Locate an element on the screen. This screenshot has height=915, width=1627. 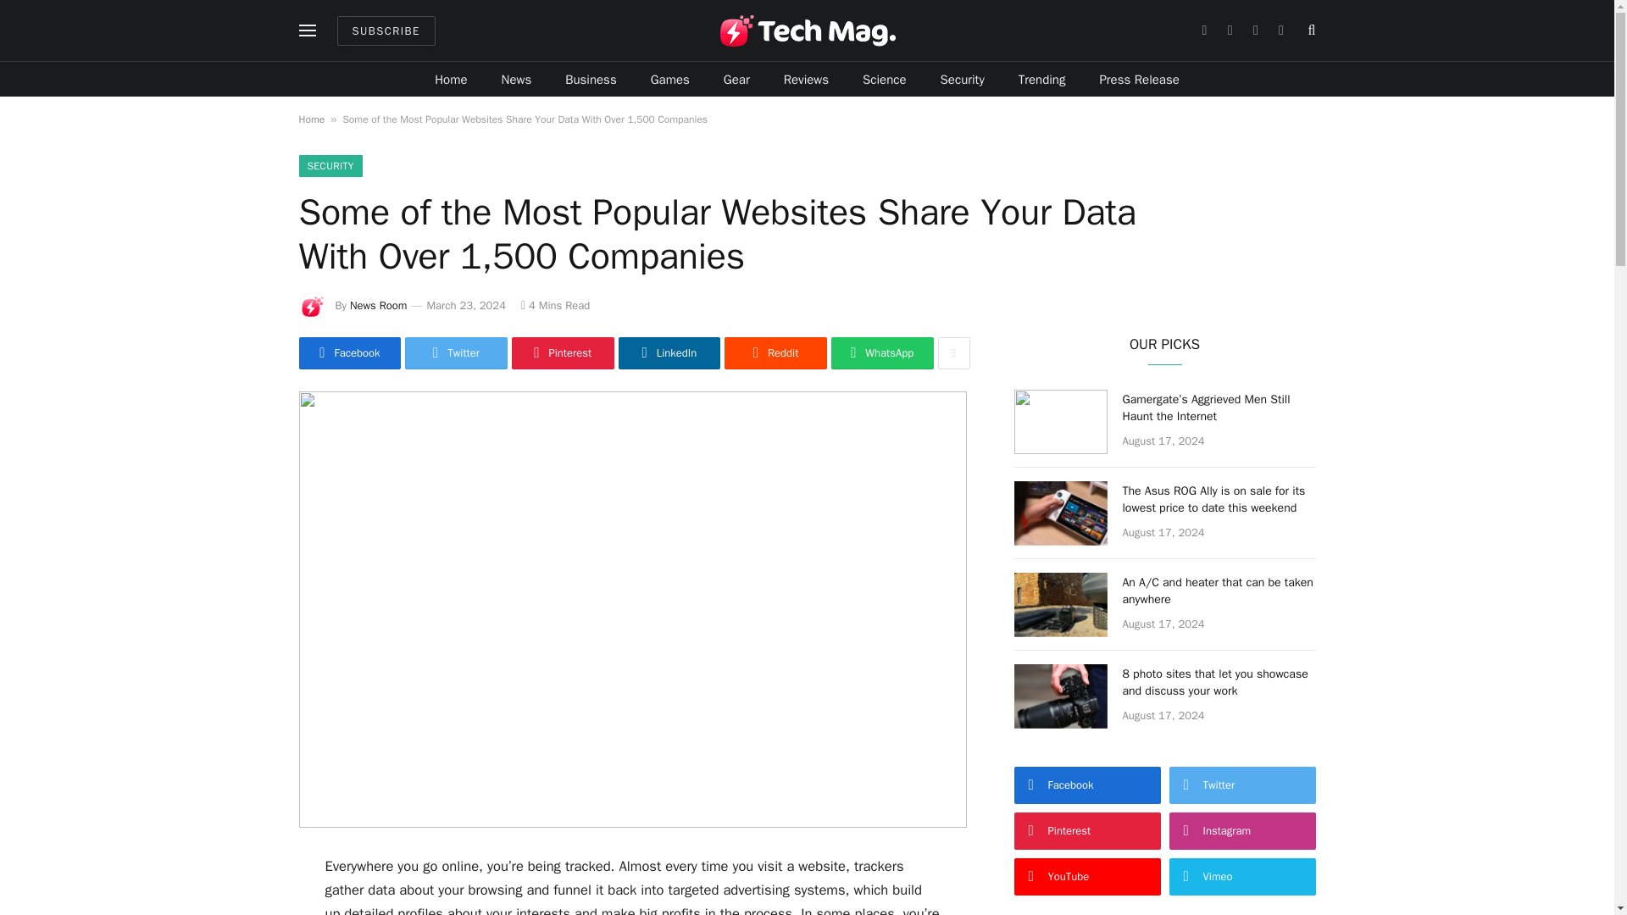
News is located at coordinates (517, 80).